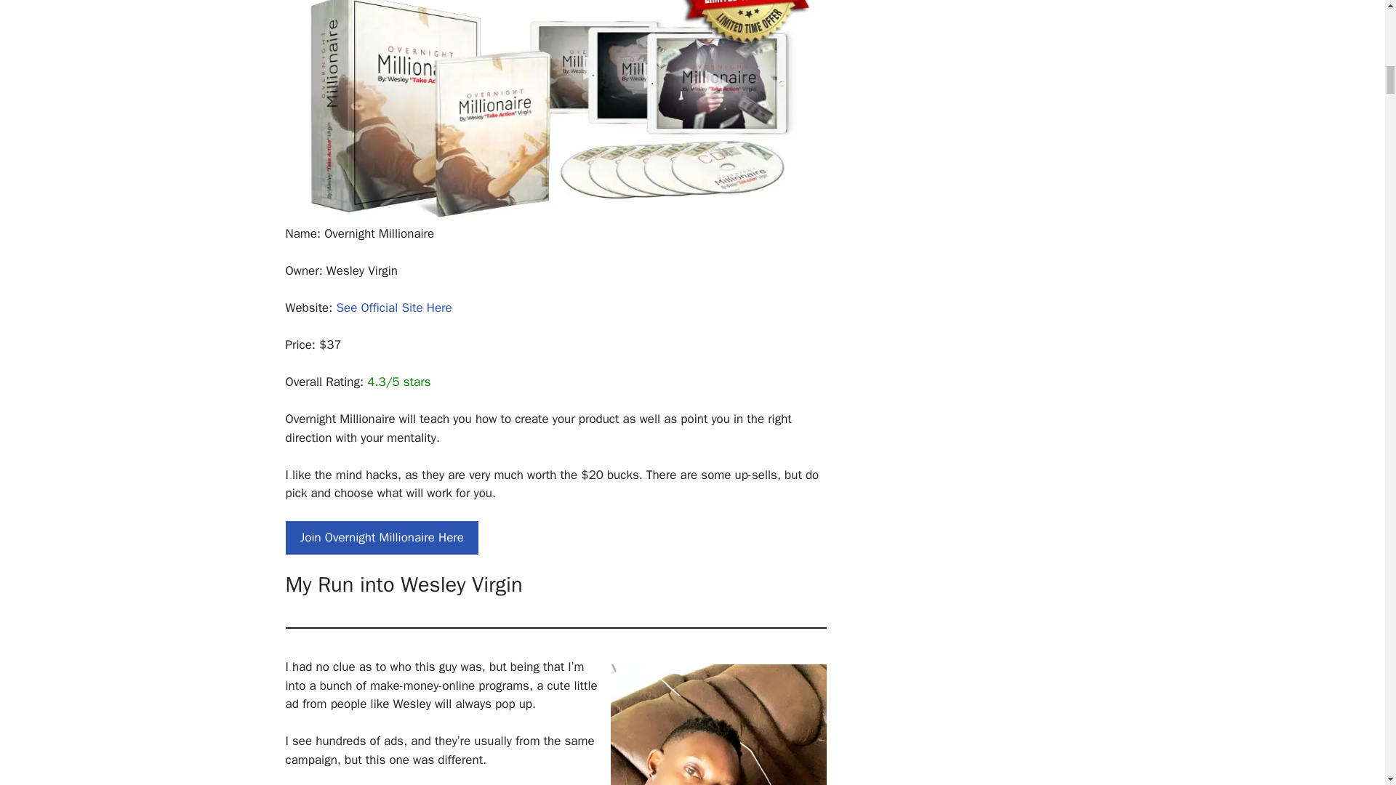  Describe the element at coordinates (381, 538) in the screenshot. I see `Join Overnight Millionaire Here` at that location.